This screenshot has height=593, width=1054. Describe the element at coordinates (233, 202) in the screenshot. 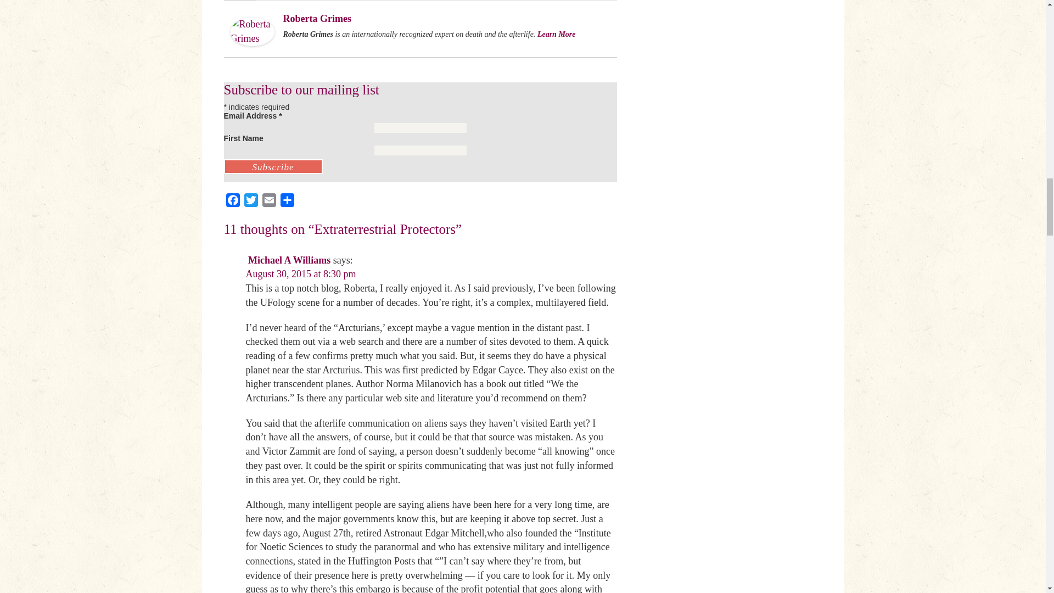

I see `Facebook` at that location.